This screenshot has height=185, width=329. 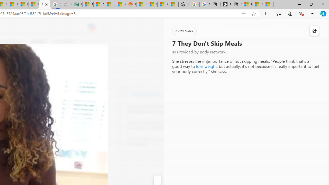 I want to click on R******* | Trusted Community Engagement and Contributions, so click(x=141, y=5).